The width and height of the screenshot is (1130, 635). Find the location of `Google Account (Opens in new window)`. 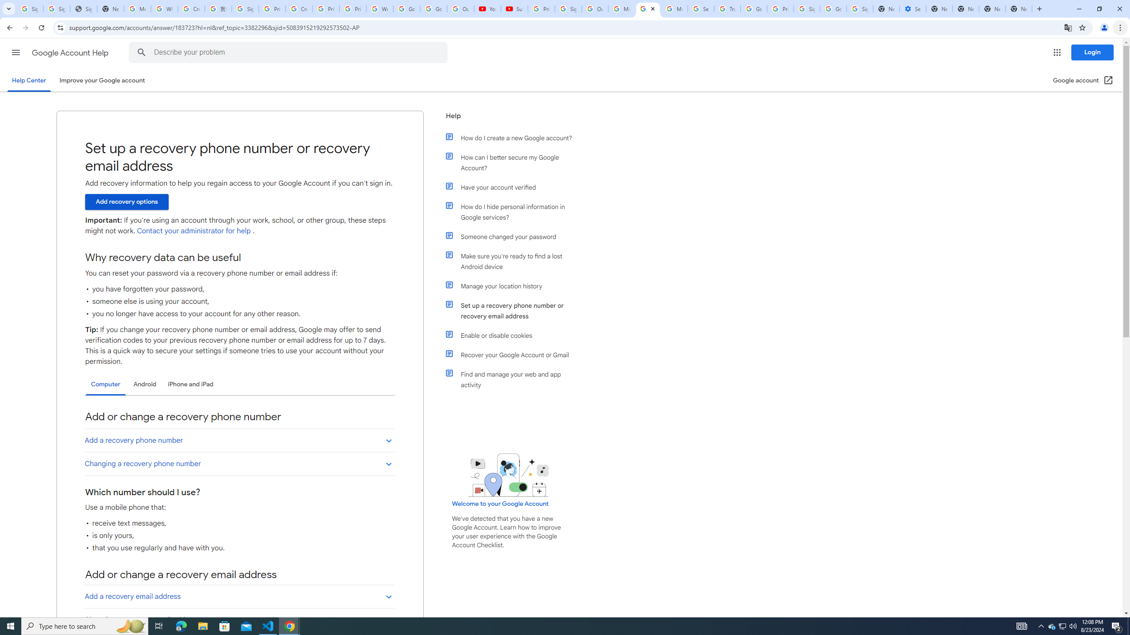

Google Account (Opens in new window) is located at coordinates (1083, 80).